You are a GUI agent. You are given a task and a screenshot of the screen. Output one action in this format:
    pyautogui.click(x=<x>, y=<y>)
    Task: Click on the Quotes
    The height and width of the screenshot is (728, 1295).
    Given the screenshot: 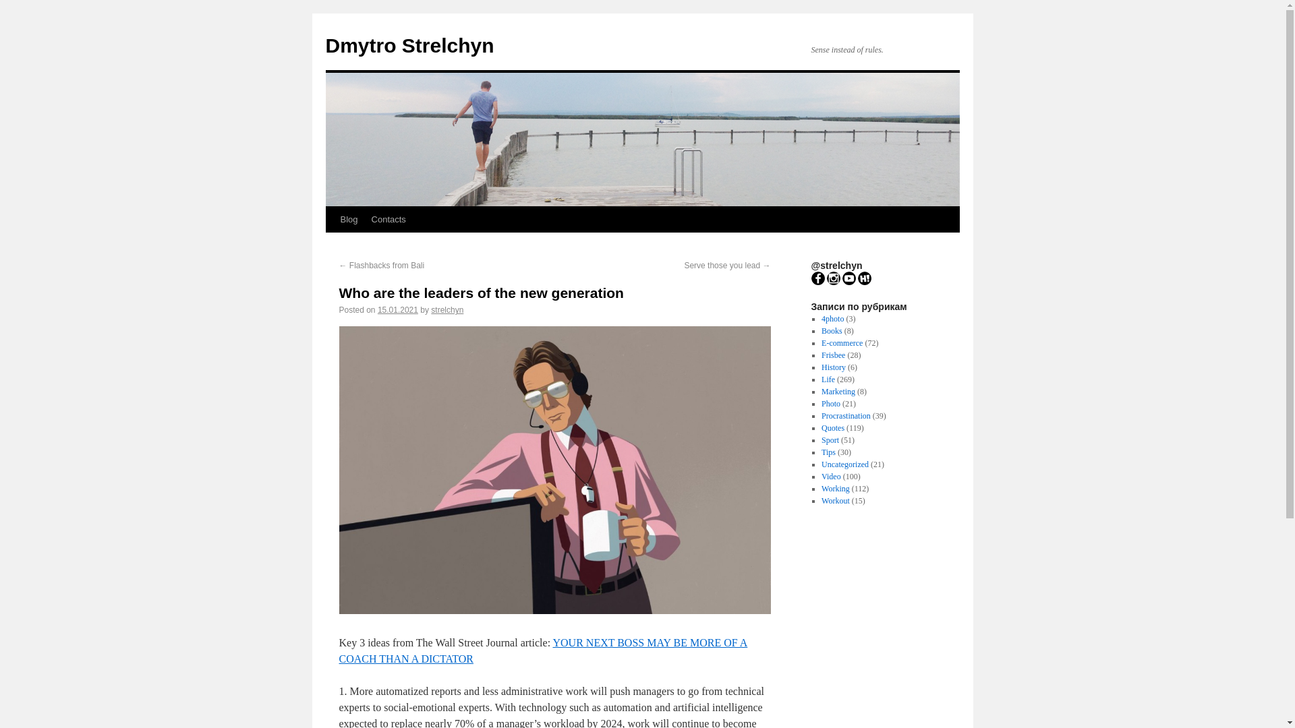 What is the action you would take?
    pyautogui.click(x=832, y=427)
    